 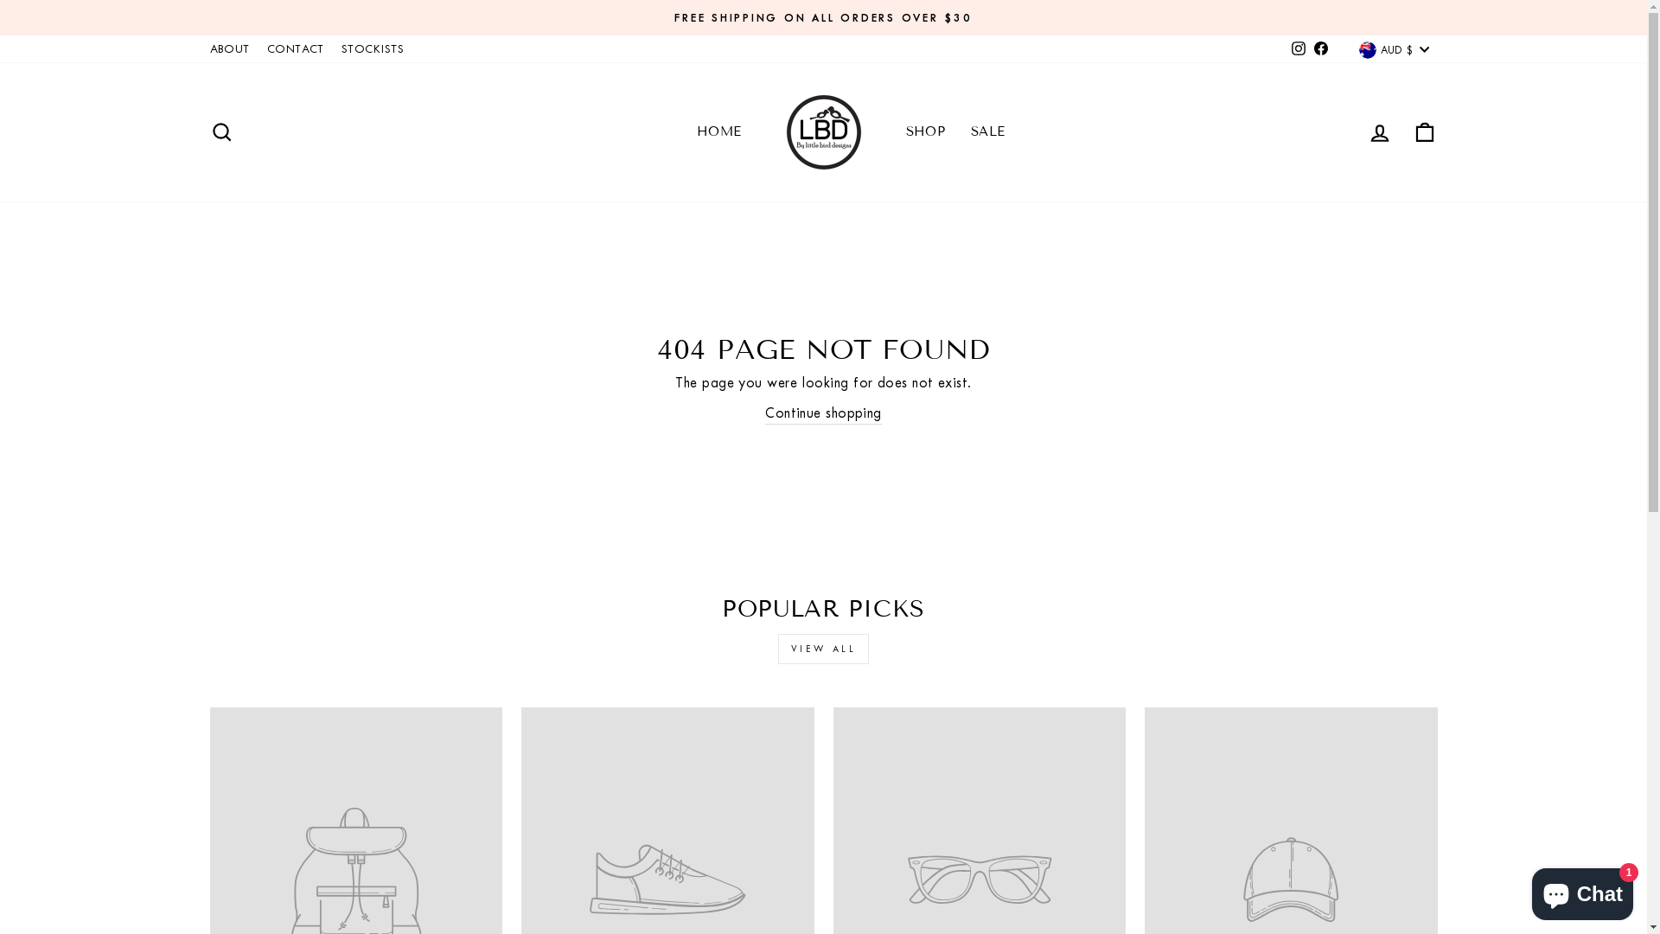 What do you see at coordinates (719, 132) in the screenshot?
I see `HOME` at bounding box center [719, 132].